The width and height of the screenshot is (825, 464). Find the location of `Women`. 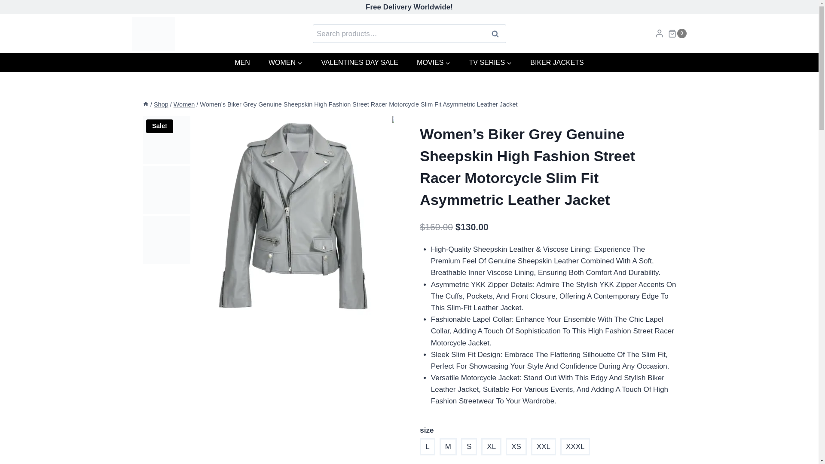

Women is located at coordinates (184, 104).